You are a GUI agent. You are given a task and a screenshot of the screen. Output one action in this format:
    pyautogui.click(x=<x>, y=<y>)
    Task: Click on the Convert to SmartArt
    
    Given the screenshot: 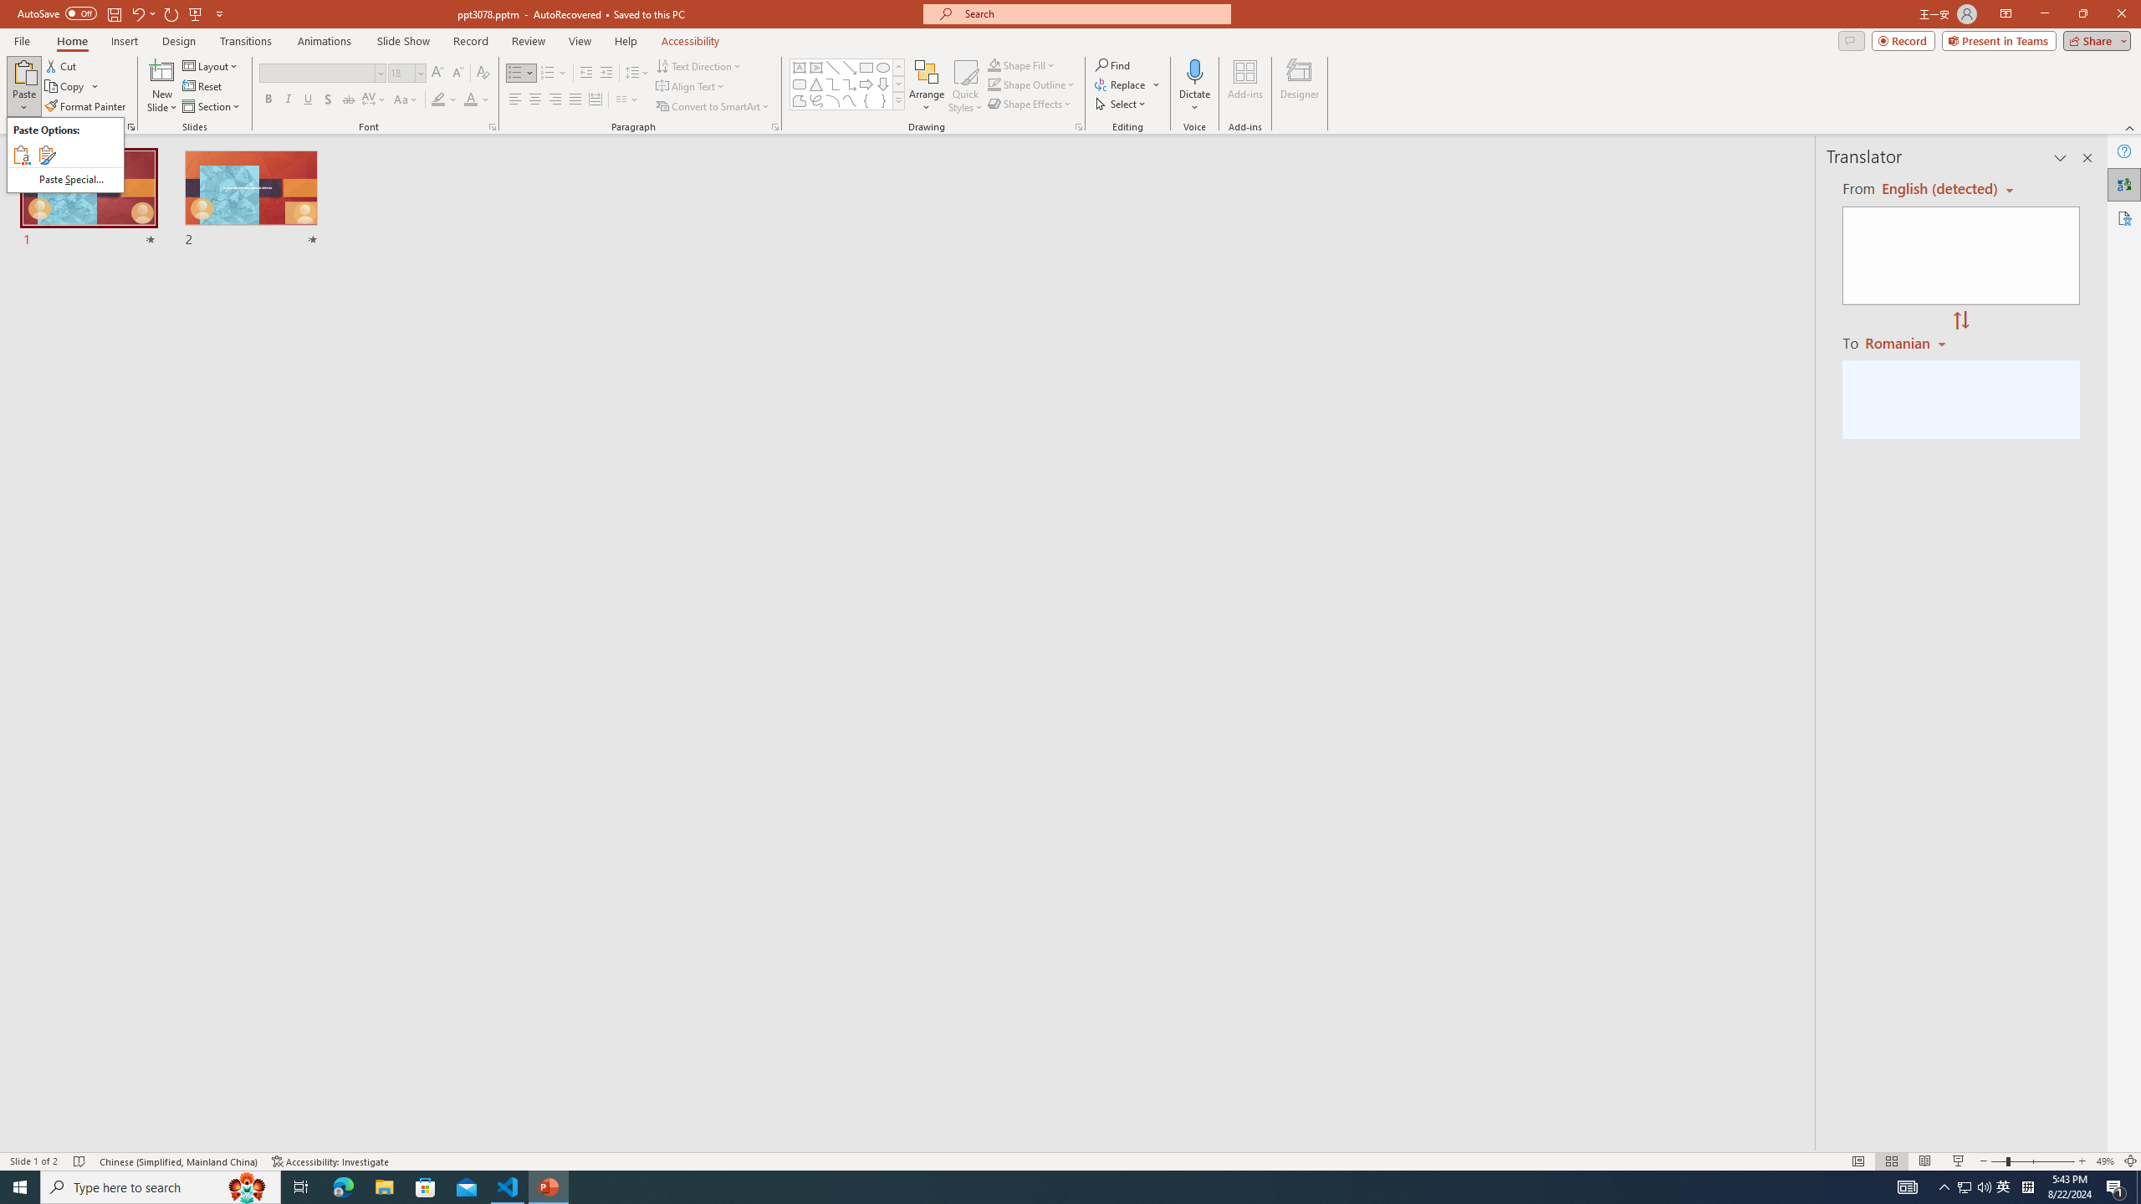 What is the action you would take?
    pyautogui.click(x=713, y=107)
    